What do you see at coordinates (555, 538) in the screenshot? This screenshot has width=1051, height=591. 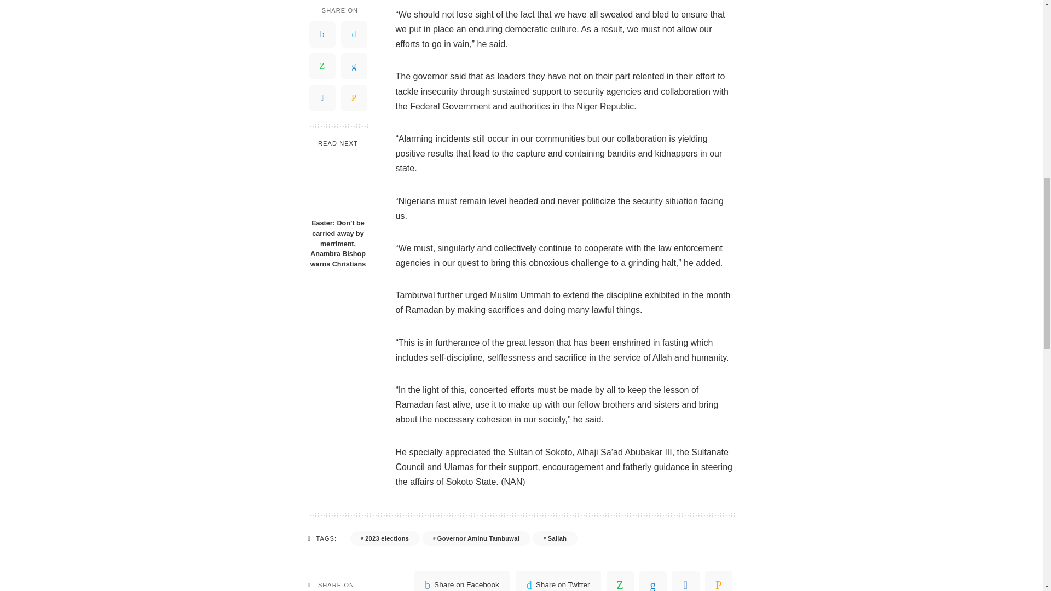 I see `Sallah` at bounding box center [555, 538].